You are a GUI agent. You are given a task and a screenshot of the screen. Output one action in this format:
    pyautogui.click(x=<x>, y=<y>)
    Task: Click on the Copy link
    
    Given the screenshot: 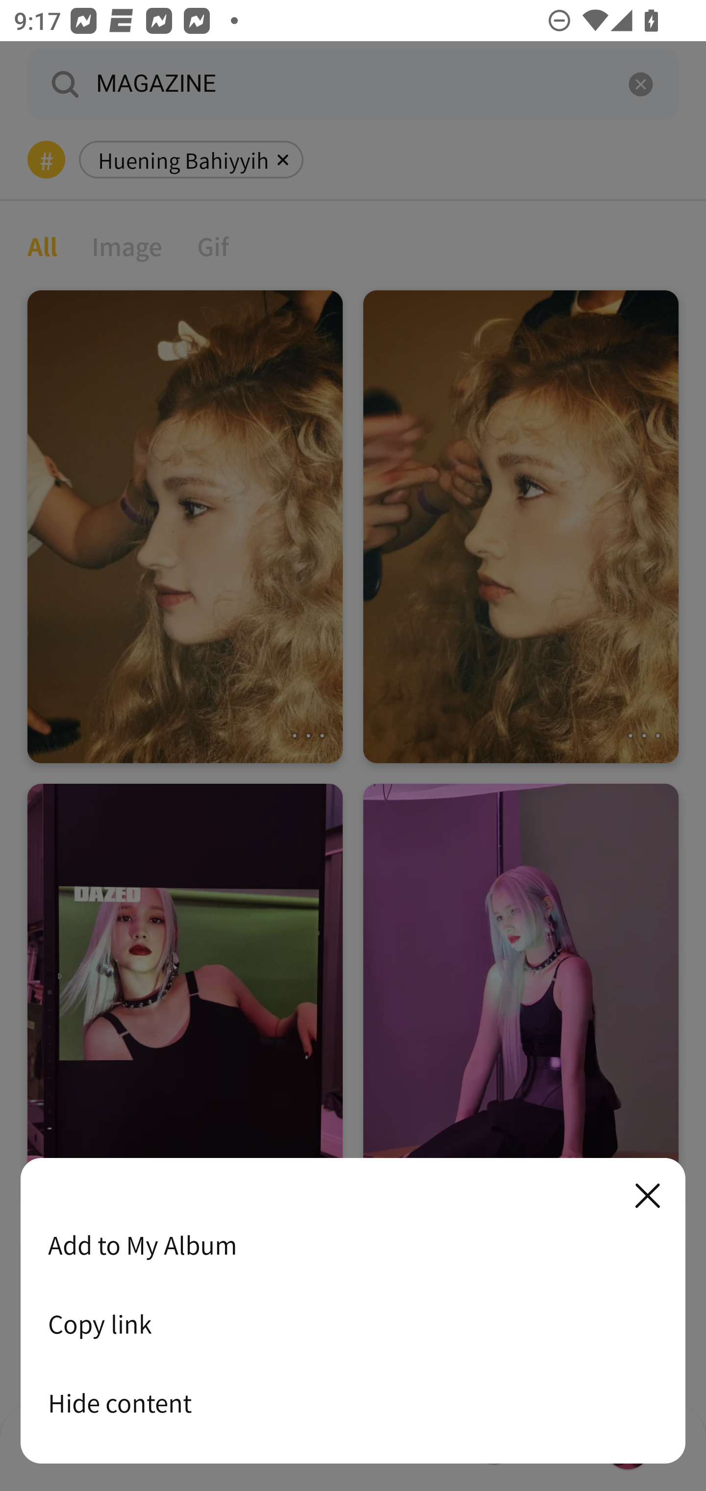 What is the action you would take?
    pyautogui.click(x=353, y=1324)
    